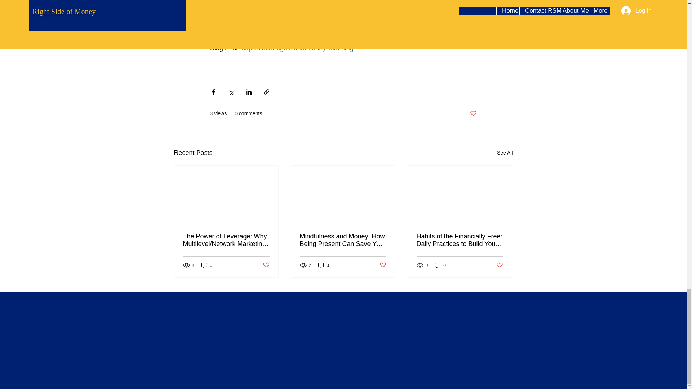  What do you see at coordinates (324, 265) in the screenshot?
I see `0` at bounding box center [324, 265].